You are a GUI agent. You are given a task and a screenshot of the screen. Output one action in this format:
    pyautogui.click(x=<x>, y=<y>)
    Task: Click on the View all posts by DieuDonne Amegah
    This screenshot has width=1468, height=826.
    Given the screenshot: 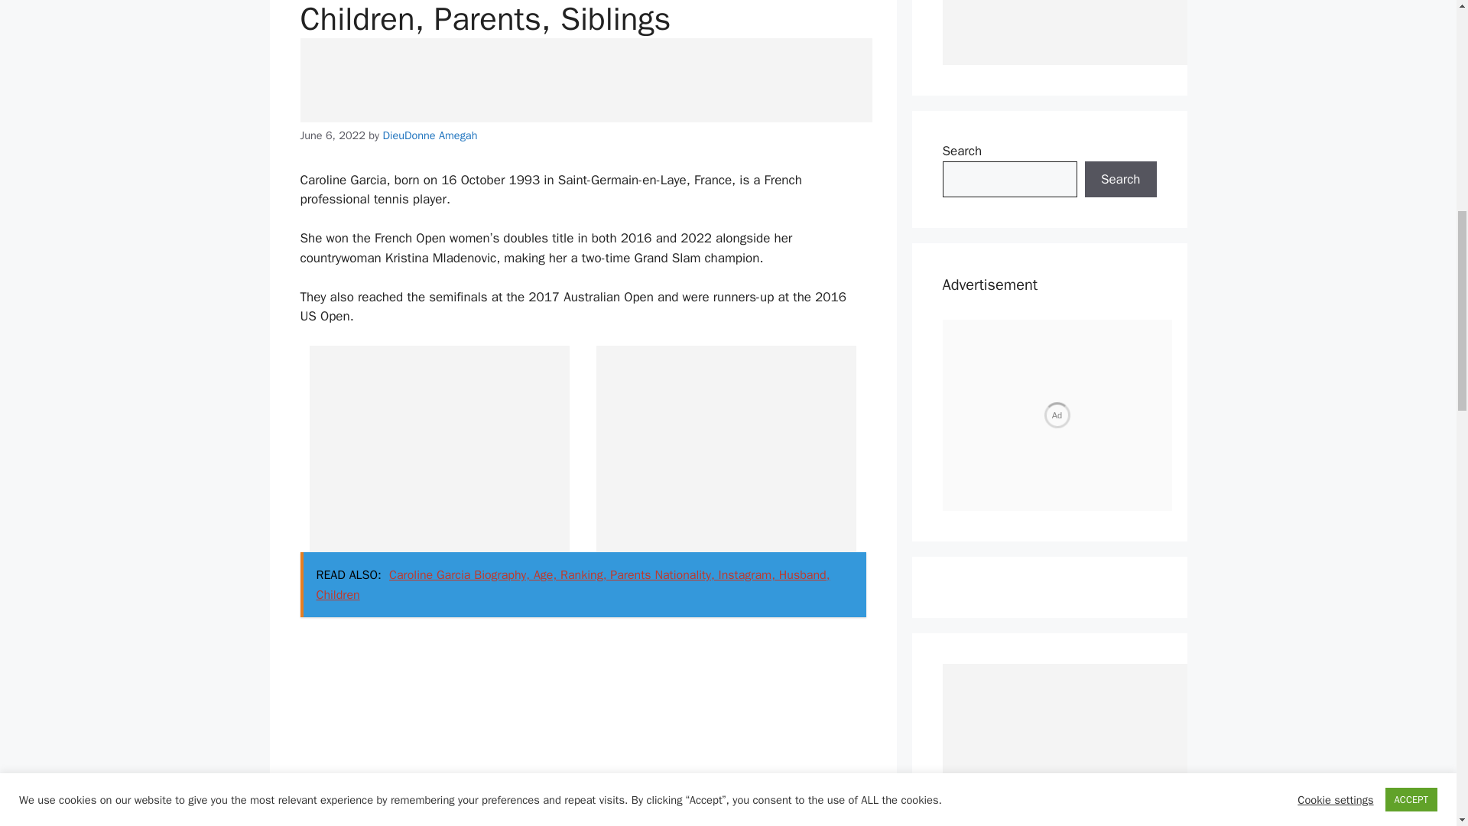 What is the action you would take?
    pyautogui.click(x=430, y=135)
    